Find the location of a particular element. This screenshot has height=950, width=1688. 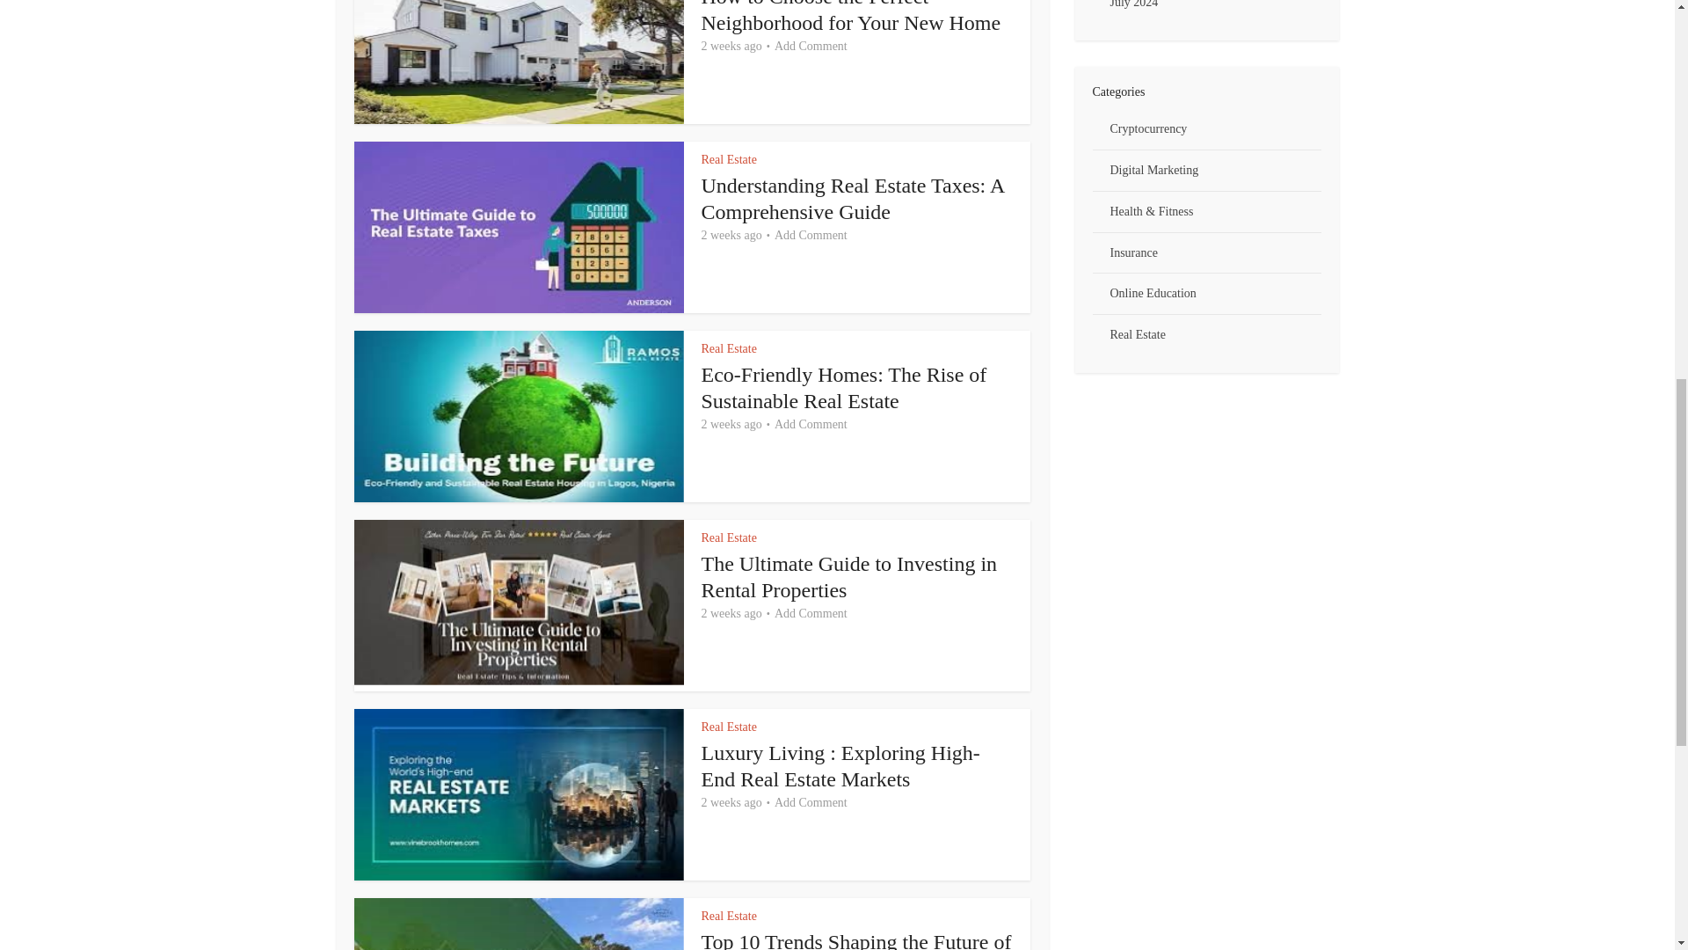

The Ultimate Guide to Investing in Rental Properties is located at coordinates (849, 576).